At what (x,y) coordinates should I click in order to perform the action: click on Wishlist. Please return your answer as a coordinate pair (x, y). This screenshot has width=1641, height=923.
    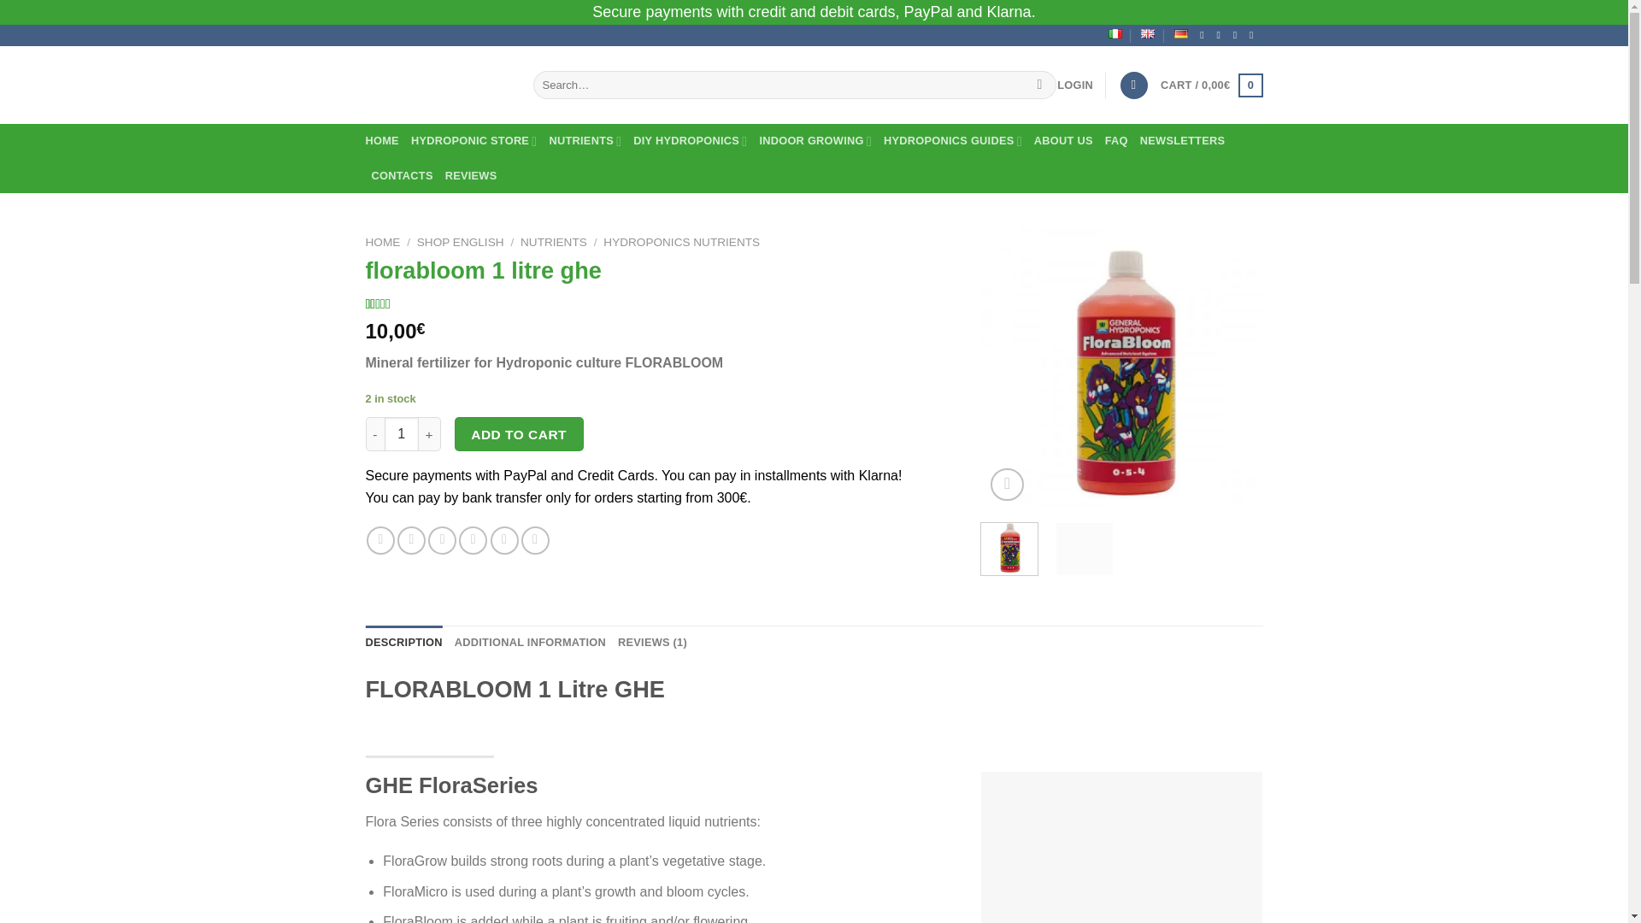
    Looking at the image, I should click on (1133, 85).